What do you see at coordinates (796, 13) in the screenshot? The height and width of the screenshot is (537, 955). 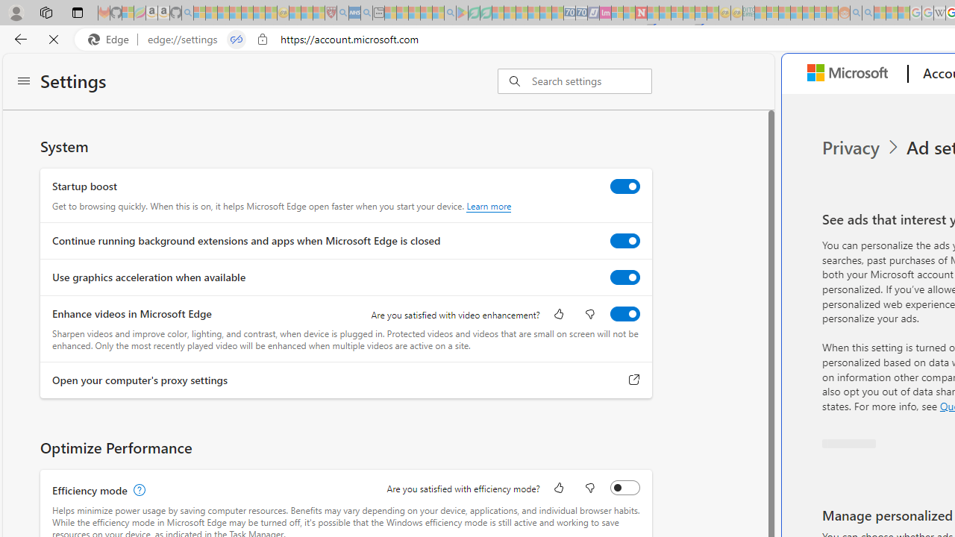 I see `Expert Portfolios - Sleeping` at bounding box center [796, 13].